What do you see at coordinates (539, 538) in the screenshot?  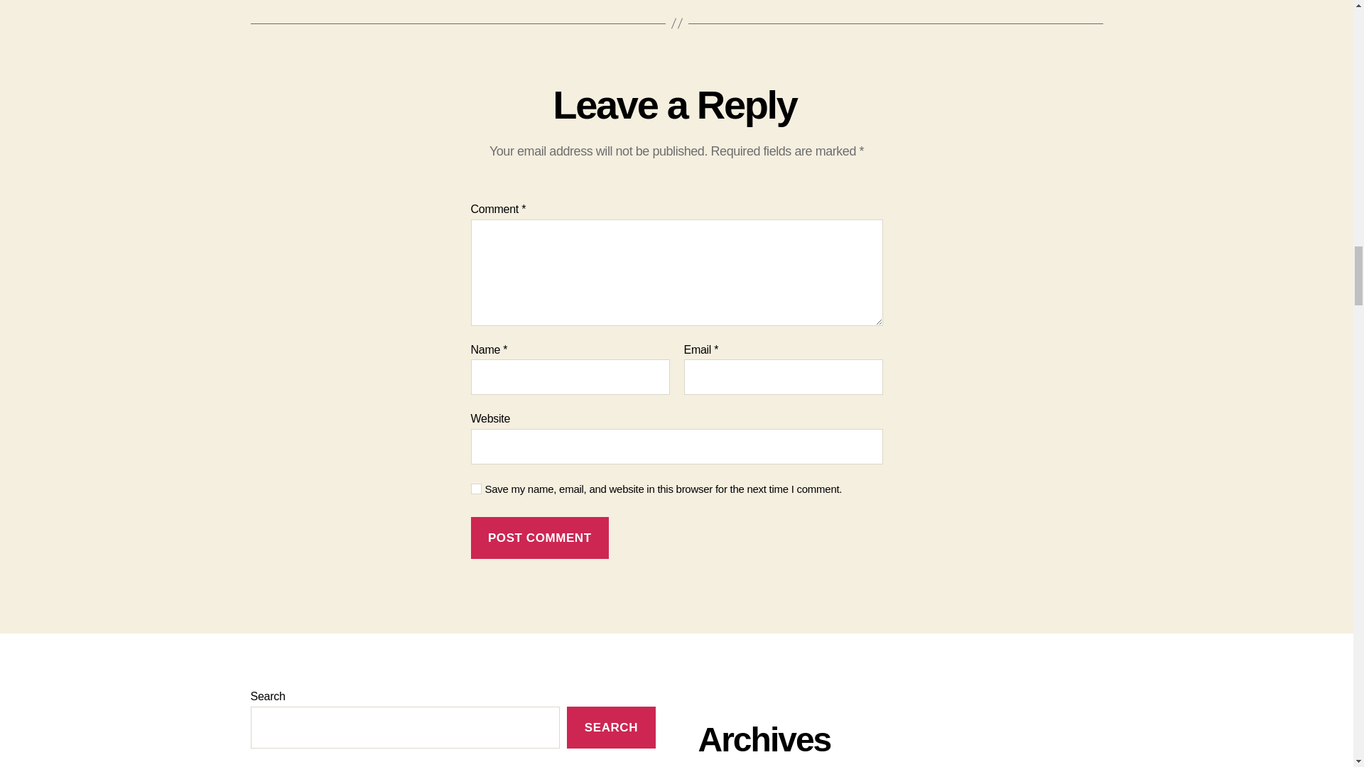 I see `Post Comment` at bounding box center [539, 538].